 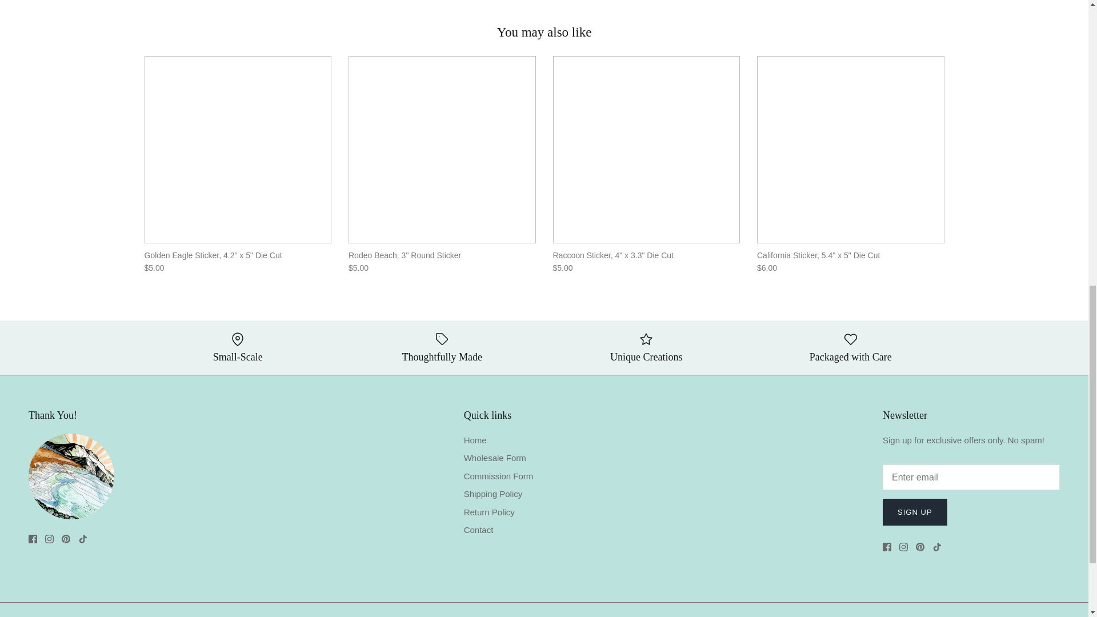 What do you see at coordinates (49, 539) in the screenshot?
I see `Instagram` at bounding box center [49, 539].